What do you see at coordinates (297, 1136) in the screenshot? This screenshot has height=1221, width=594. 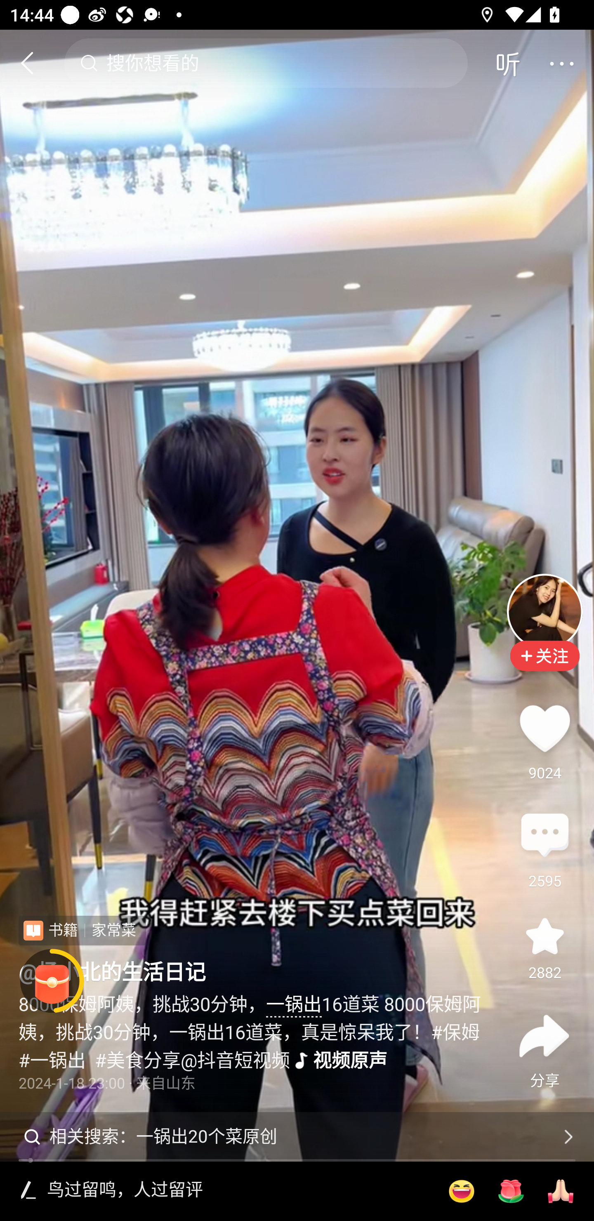 I see `相关搜索：一锅出20个菜原创` at bounding box center [297, 1136].